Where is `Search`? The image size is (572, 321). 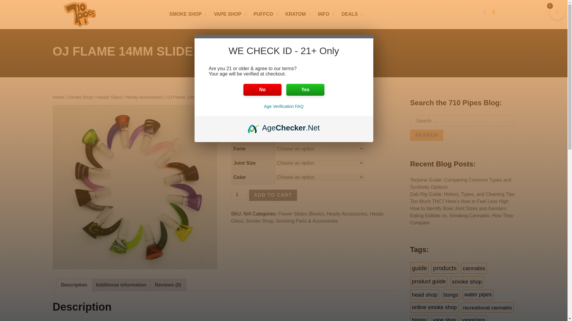 Search is located at coordinates (426, 135).